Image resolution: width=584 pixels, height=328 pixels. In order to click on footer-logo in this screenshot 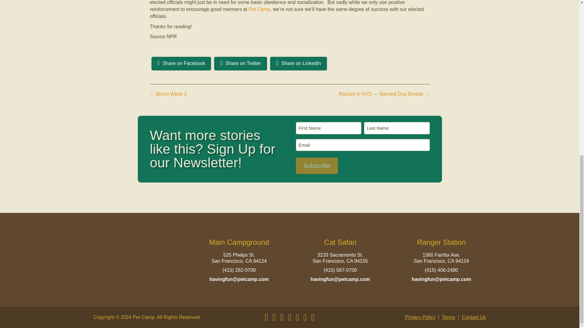, I will do `click(138, 261)`.